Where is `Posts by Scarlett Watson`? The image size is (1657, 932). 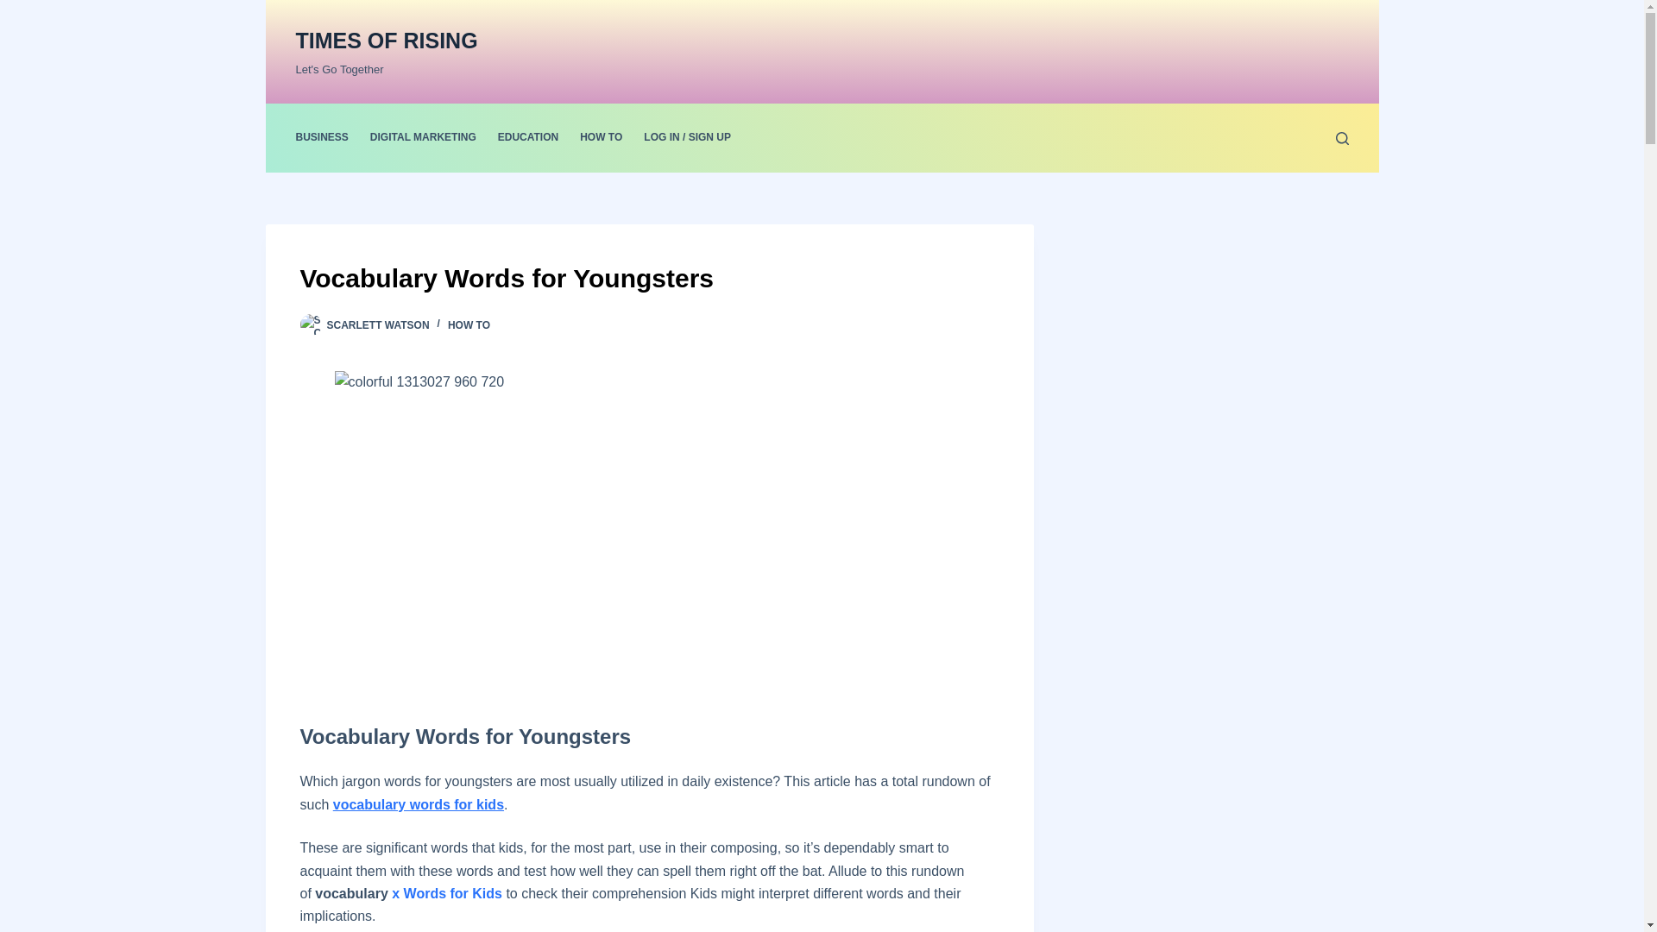 Posts by Scarlett Watson is located at coordinates (378, 325).